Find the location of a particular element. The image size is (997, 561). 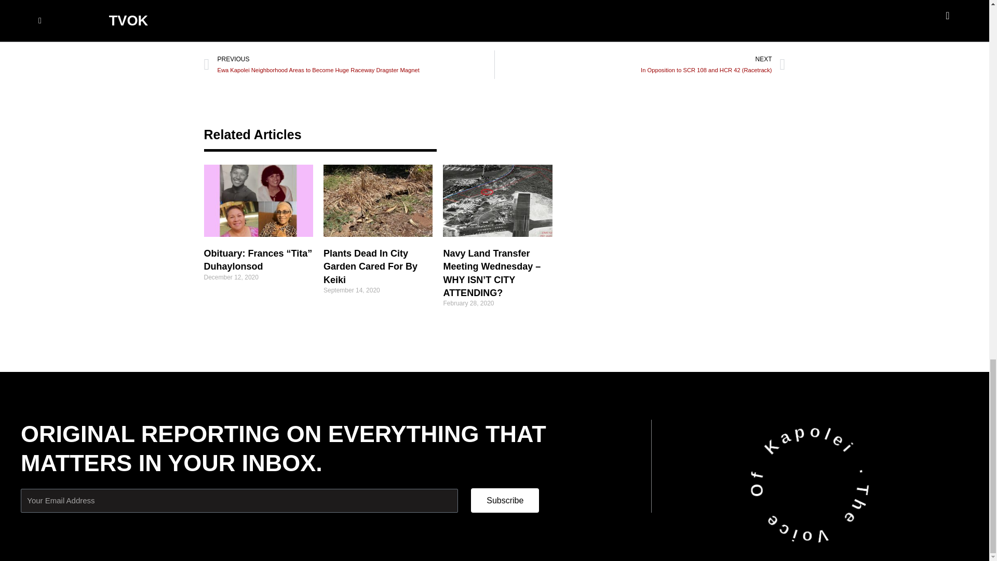

Plants Dead In City Garden Cared For By Keiki is located at coordinates (370, 266).